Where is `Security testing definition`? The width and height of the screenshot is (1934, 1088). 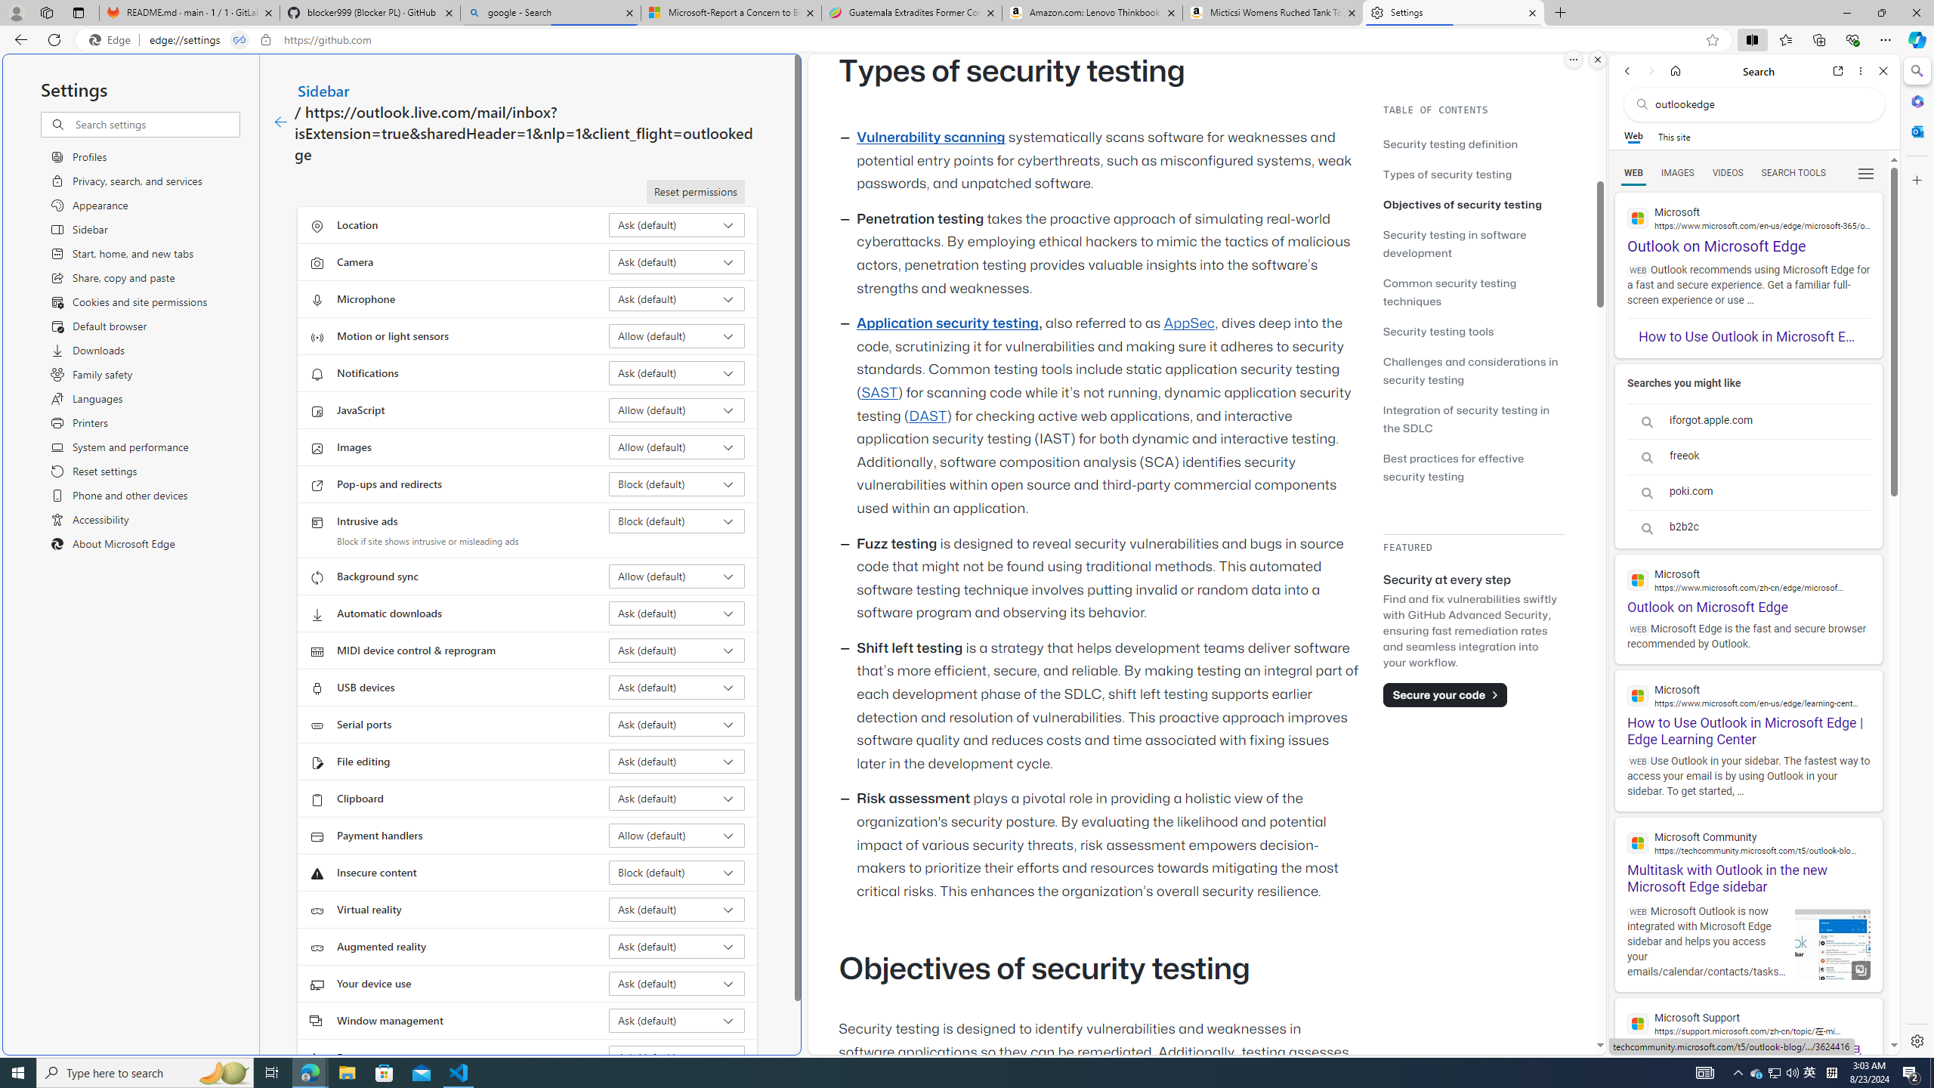 Security testing definition is located at coordinates (1473, 144).